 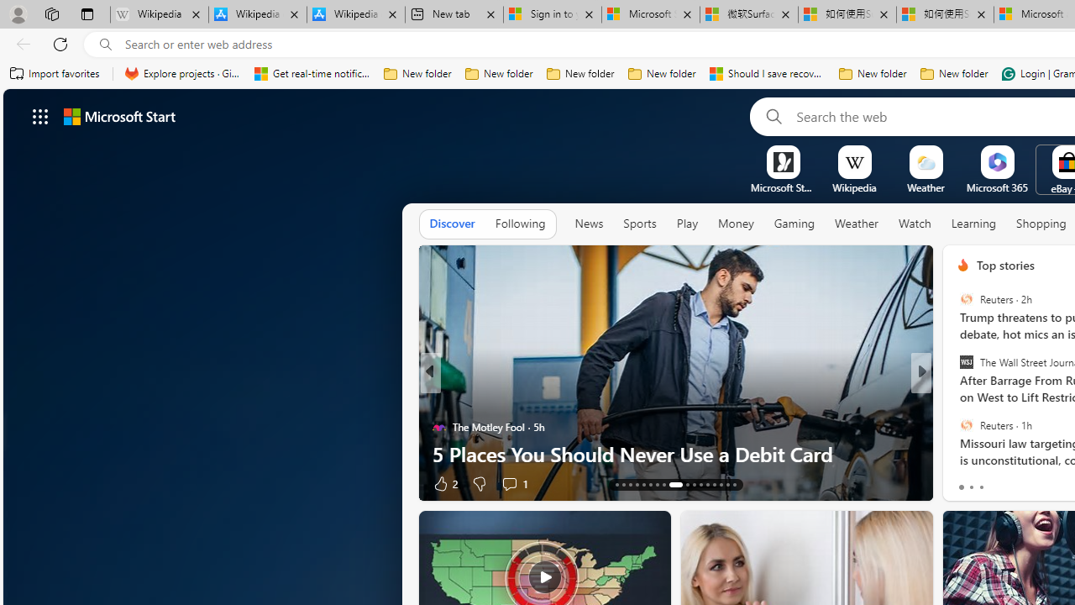 What do you see at coordinates (783, 187) in the screenshot?
I see `Microsoft Start Gaming` at bounding box center [783, 187].